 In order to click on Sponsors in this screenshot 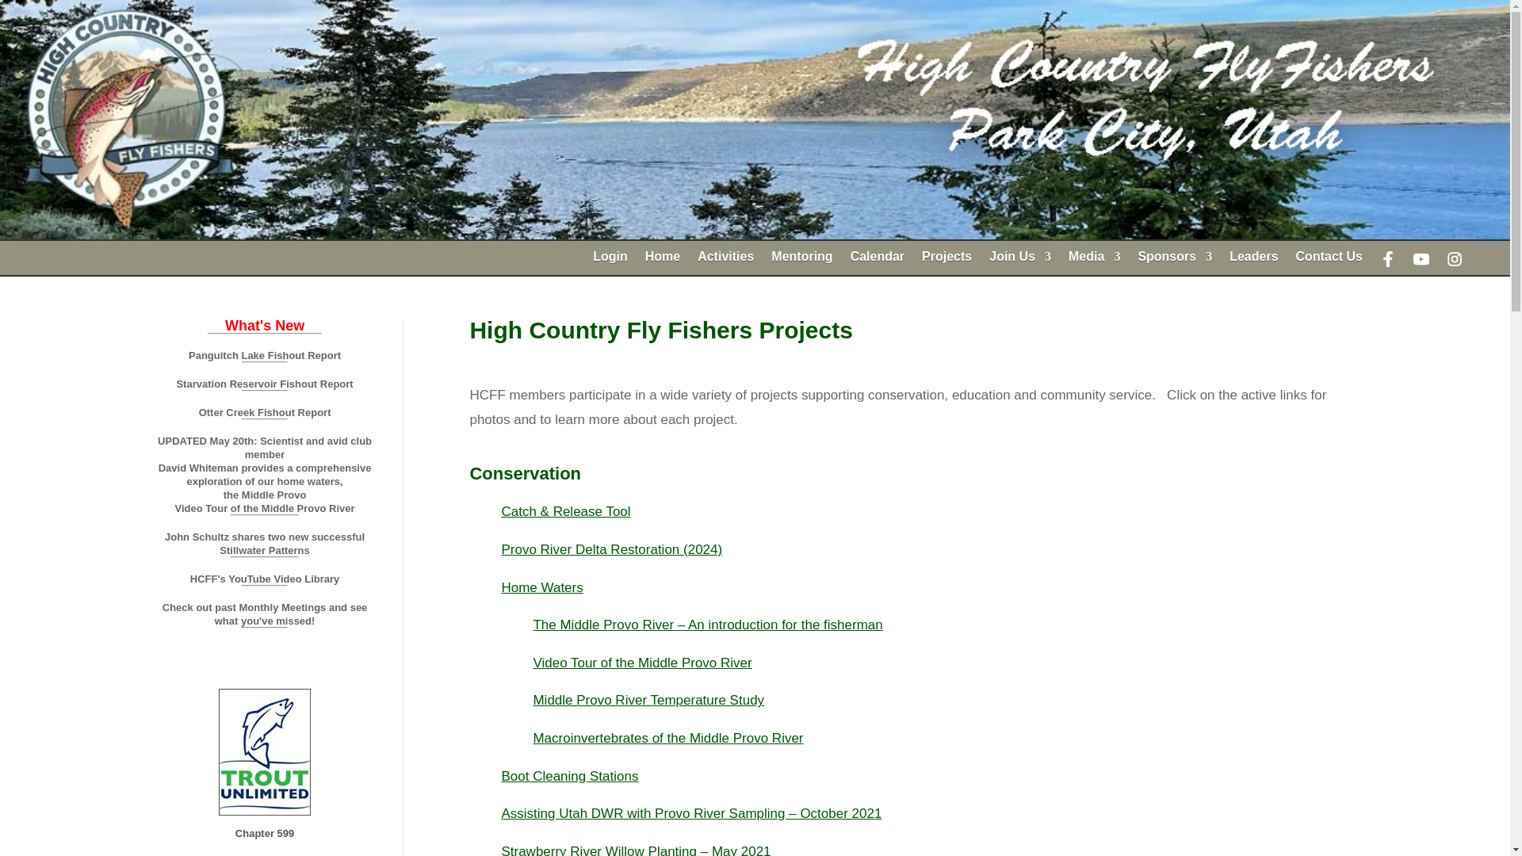, I will do `click(1174, 263)`.